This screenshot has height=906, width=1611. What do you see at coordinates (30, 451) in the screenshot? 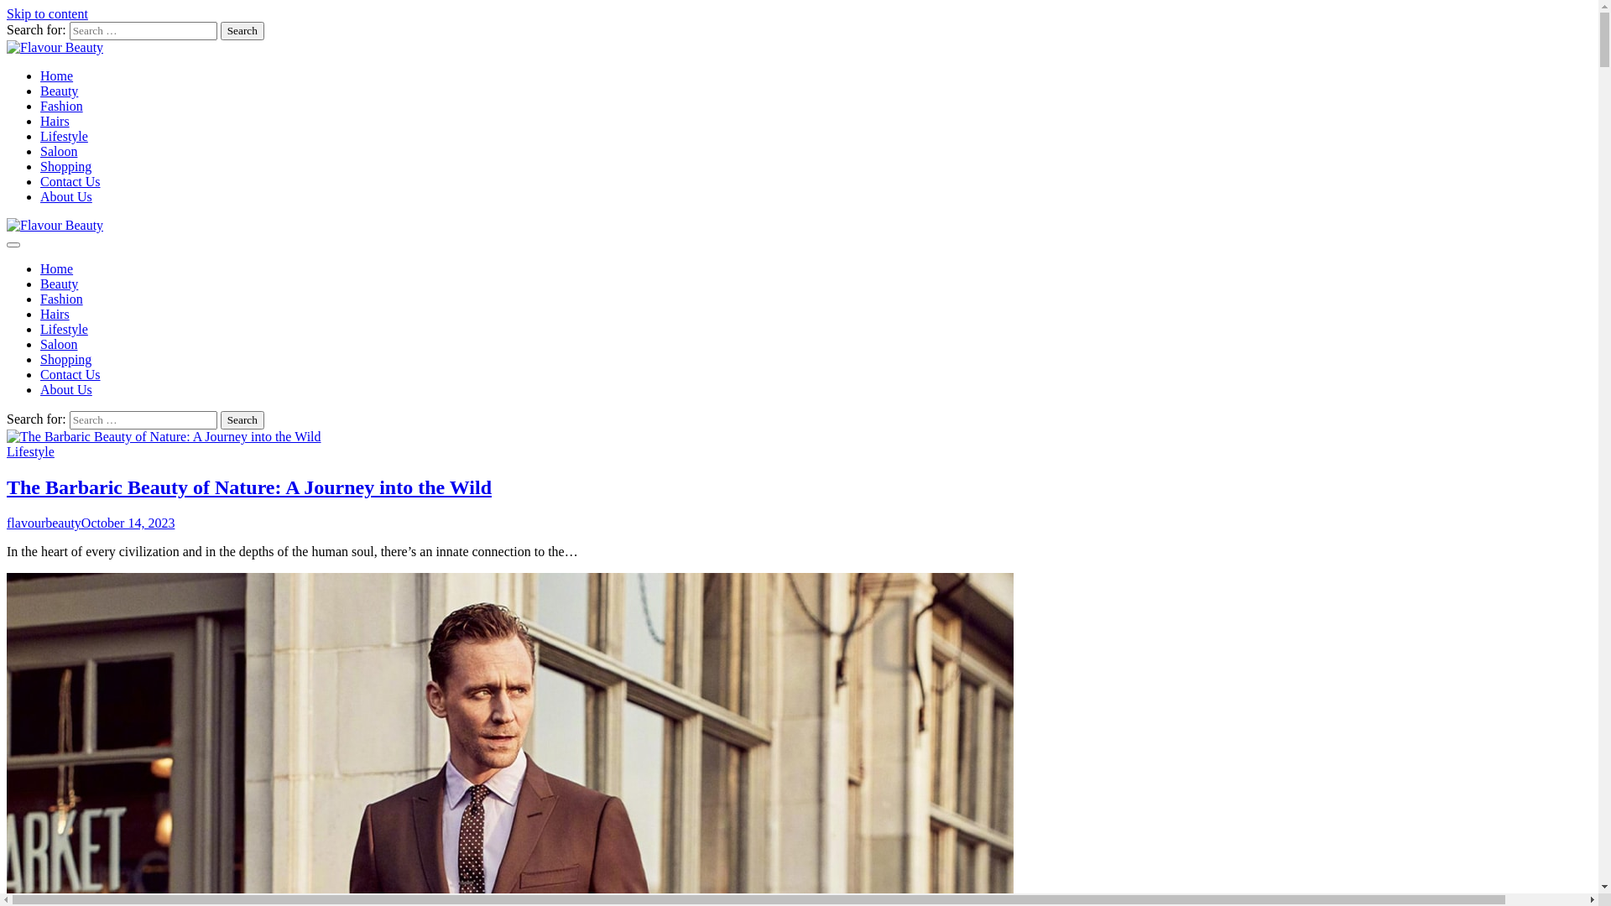
I see `Lifestyle` at bounding box center [30, 451].